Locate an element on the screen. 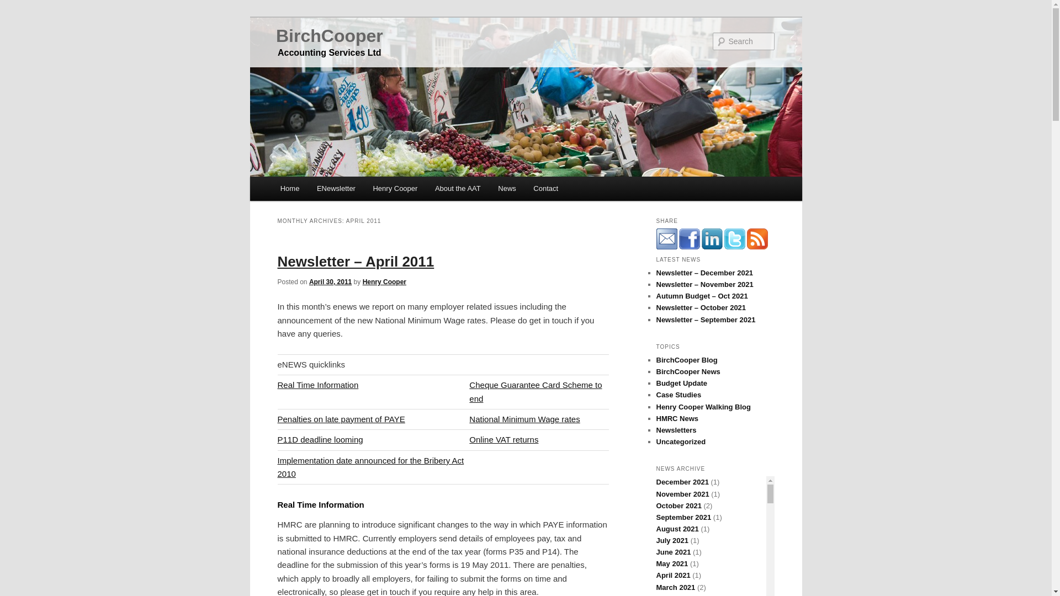 The image size is (1060, 596). Home is located at coordinates (289, 188).